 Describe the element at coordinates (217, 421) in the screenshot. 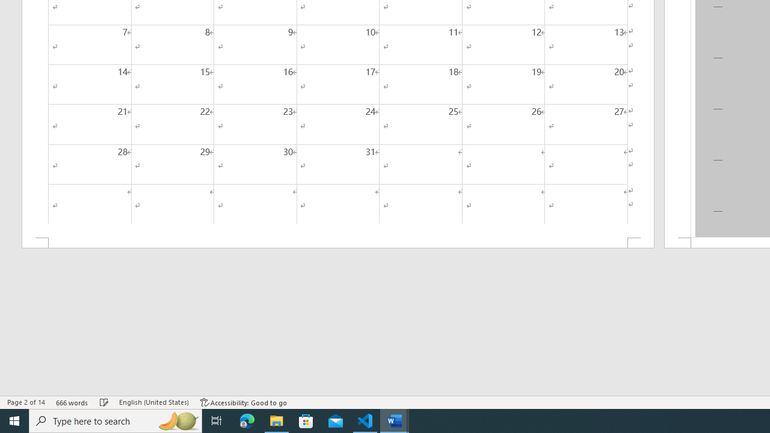

I see `Task View` at that location.